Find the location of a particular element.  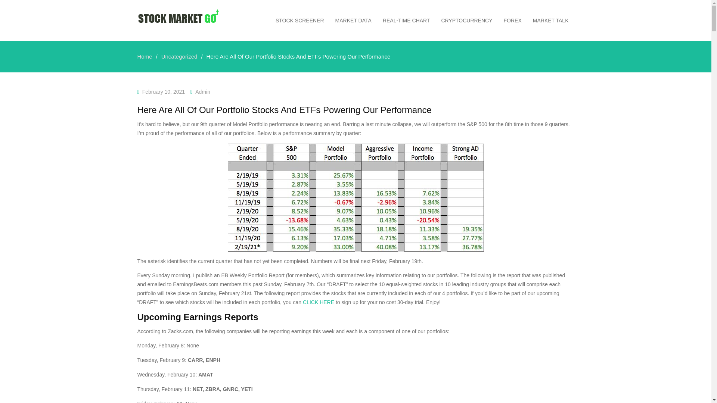

Admin is located at coordinates (202, 91).